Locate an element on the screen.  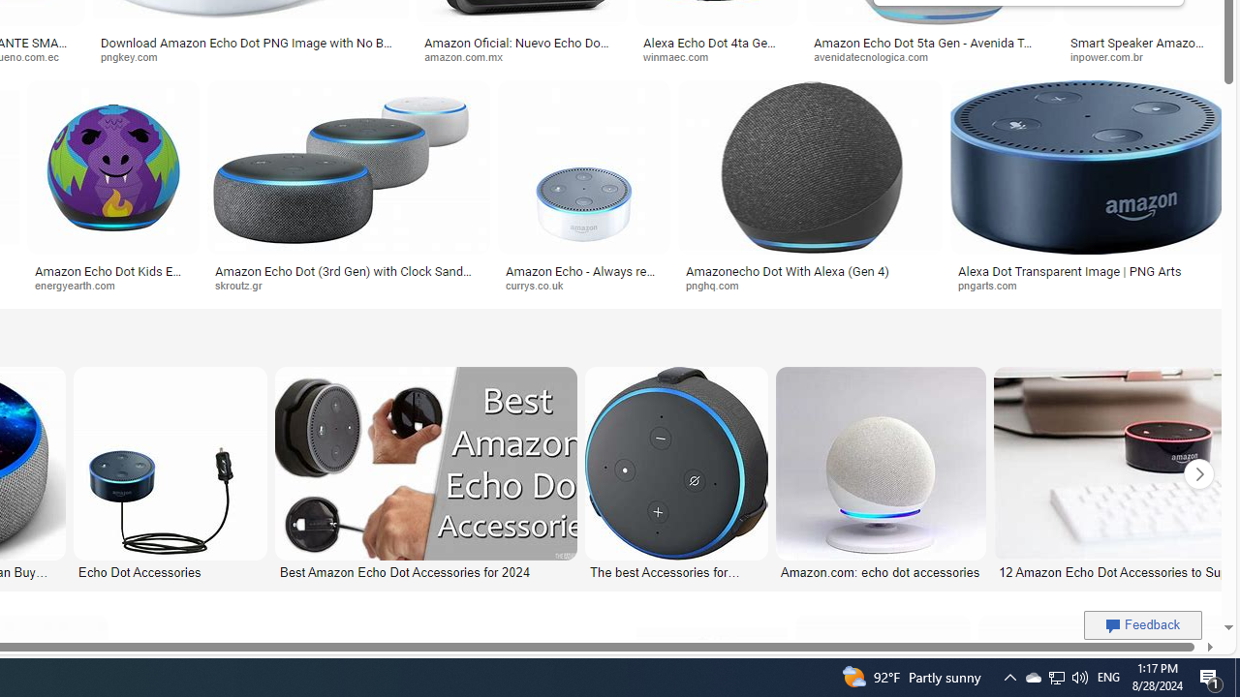
pngarts.com is located at coordinates (994, 285).